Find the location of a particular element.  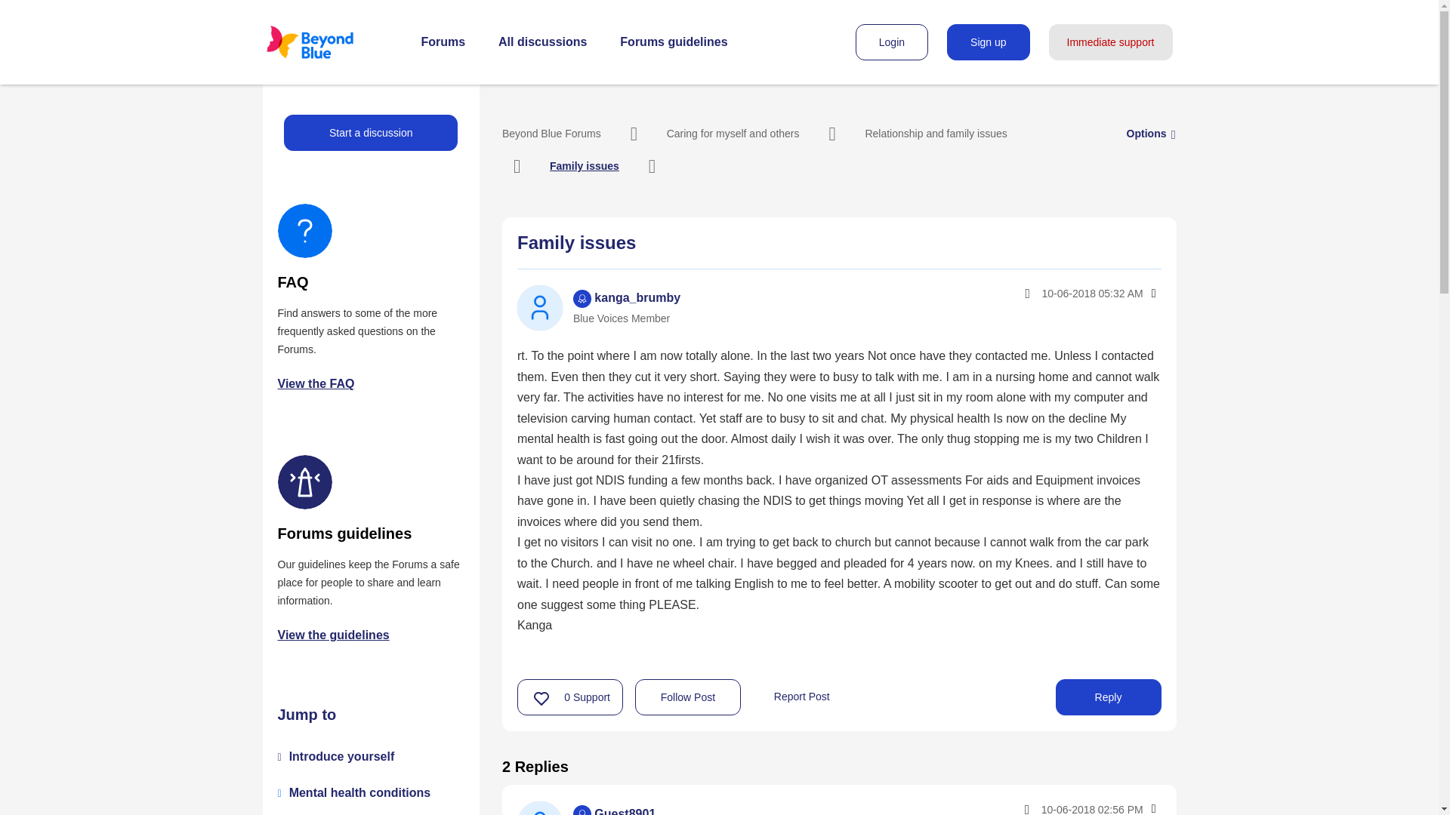

Guest8901 is located at coordinates (539, 807).